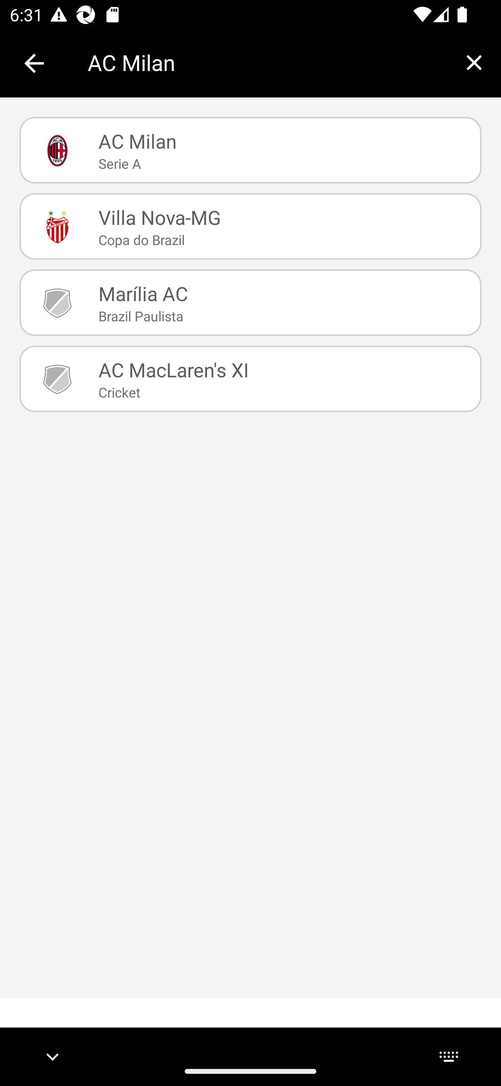 The width and height of the screenshot is (501, 1086). Describe the element at coordinates (250, 150) in the screenshot. I see `AC Milan Serie A` at that location.